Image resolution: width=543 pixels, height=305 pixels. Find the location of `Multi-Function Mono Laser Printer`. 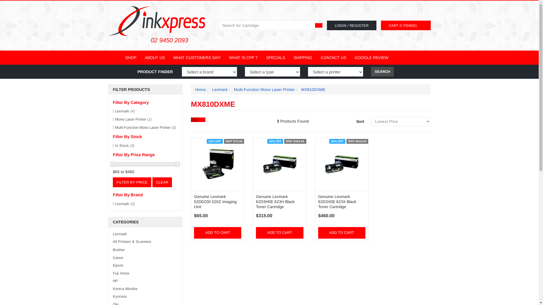

Multi-Function Mono Laser Printer is located at coordinates (264, 90).